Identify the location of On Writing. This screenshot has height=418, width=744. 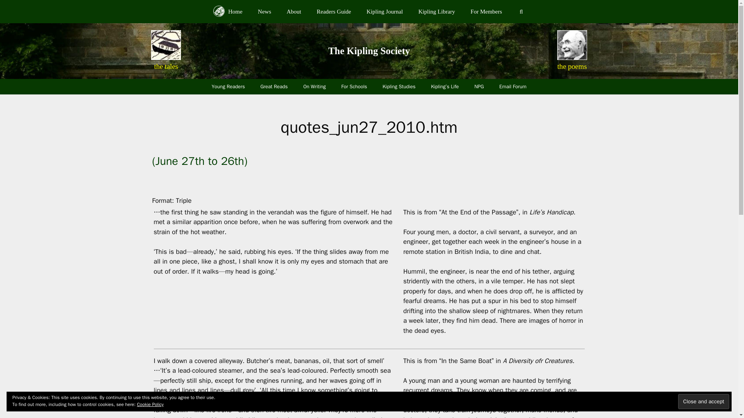
(314, 87).